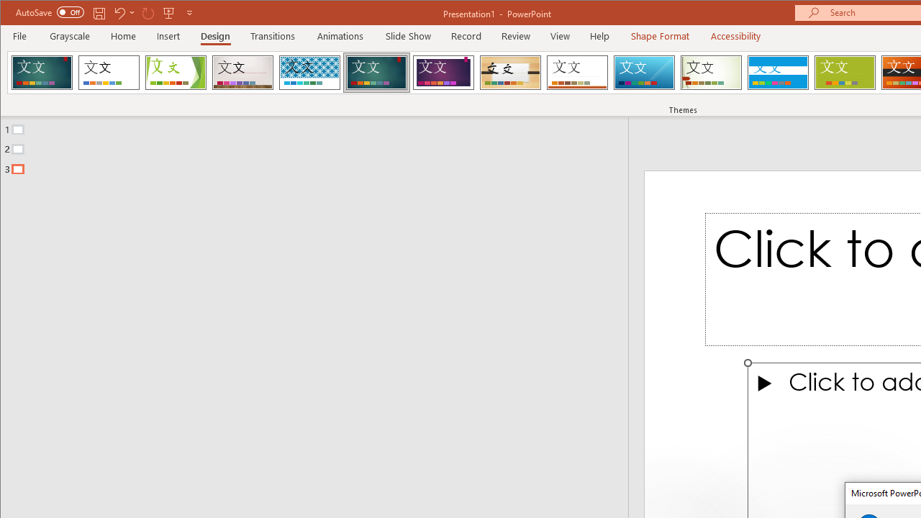 The image size is (921, 518). Describe the element at coordinates (778, 72) in the screenshot. I see `Banded` at that location.